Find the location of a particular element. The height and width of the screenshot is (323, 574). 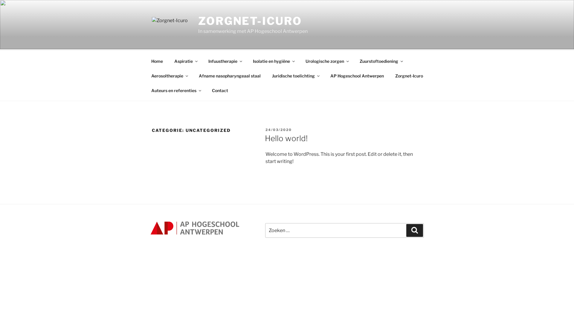

Hello world! is located at coordinates (286, 138).